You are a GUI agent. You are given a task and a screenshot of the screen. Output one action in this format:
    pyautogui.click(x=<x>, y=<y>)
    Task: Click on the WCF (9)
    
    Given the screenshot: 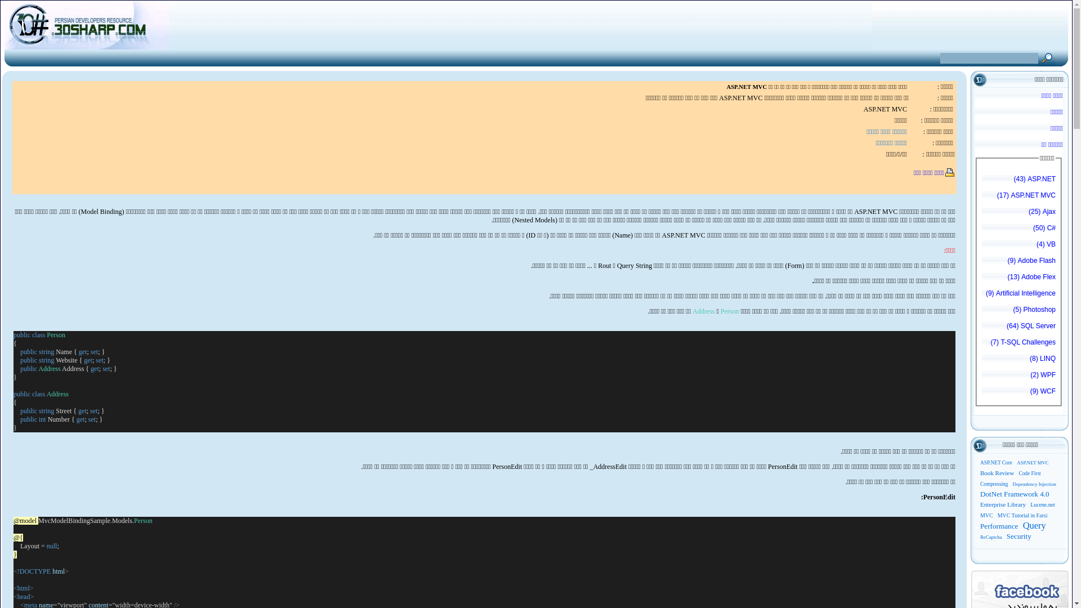 What is the action you would take?
    pyautogui.click(x=1019, y=394)
    